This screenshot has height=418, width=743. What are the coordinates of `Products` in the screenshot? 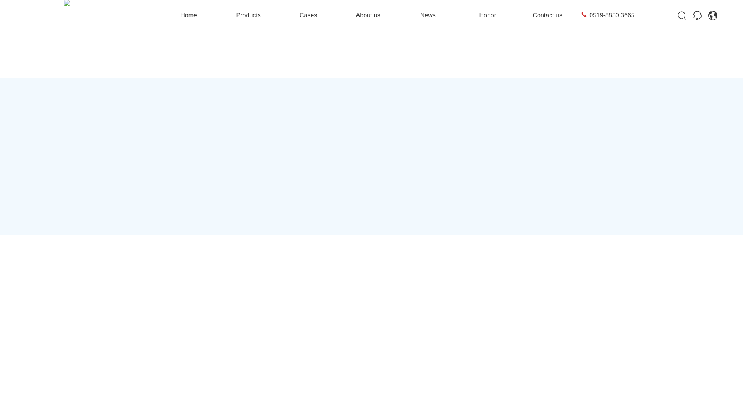 It's located at (248, 15).